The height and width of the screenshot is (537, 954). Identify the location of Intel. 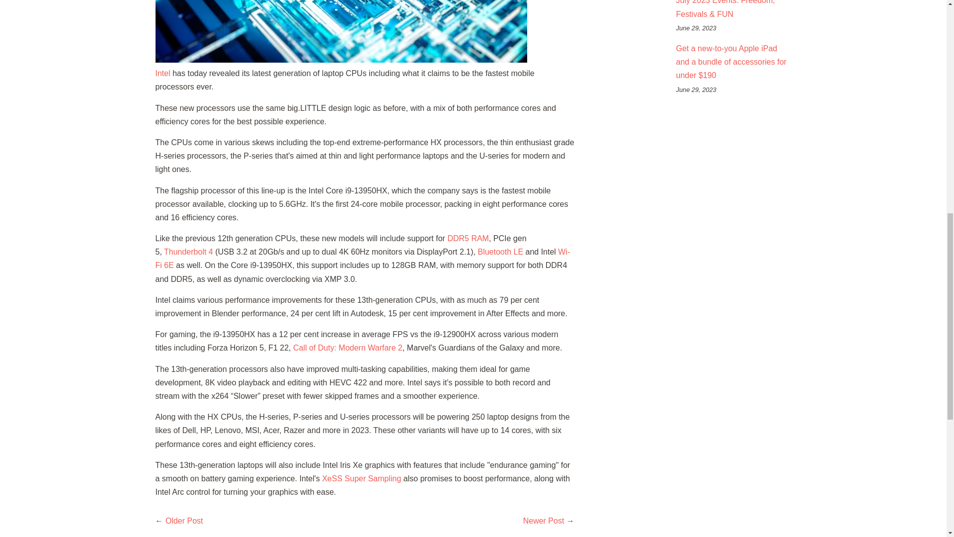
(162, 73).